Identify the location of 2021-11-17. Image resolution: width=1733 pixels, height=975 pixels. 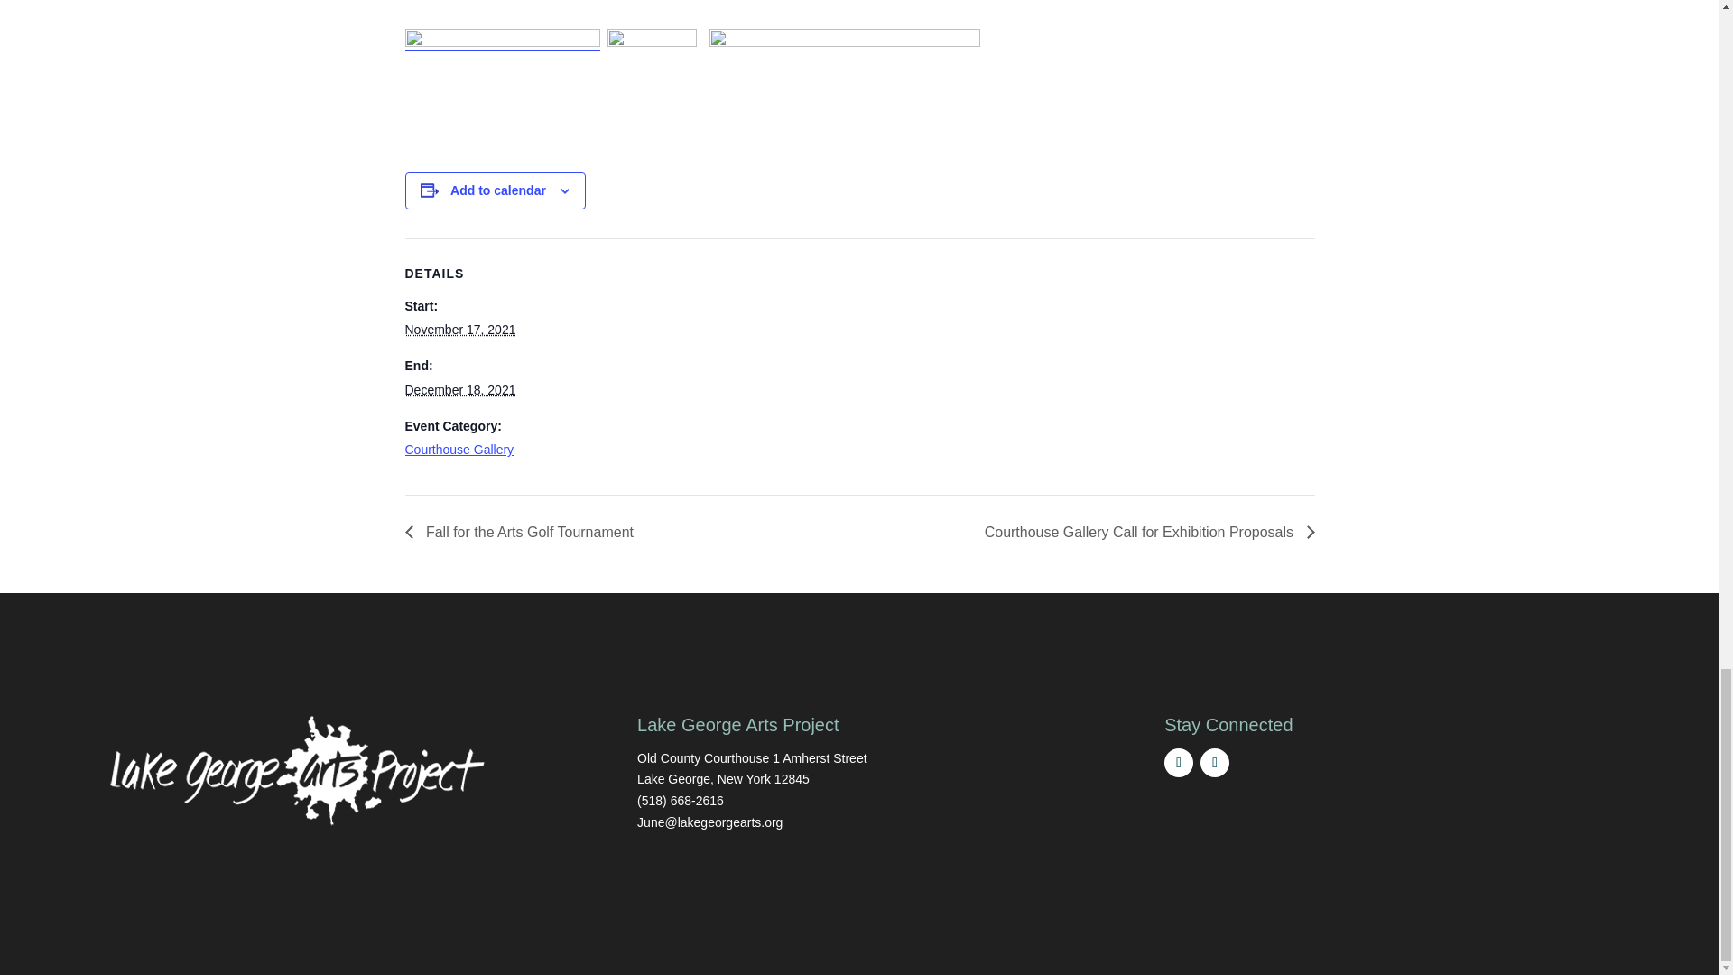
(459, 329).